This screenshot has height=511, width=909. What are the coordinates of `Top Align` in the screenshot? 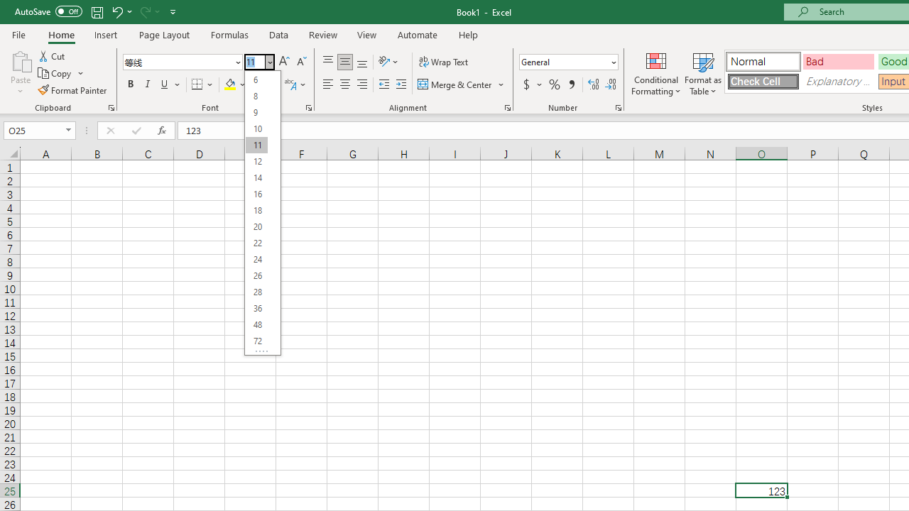 It's located at (328, 62).